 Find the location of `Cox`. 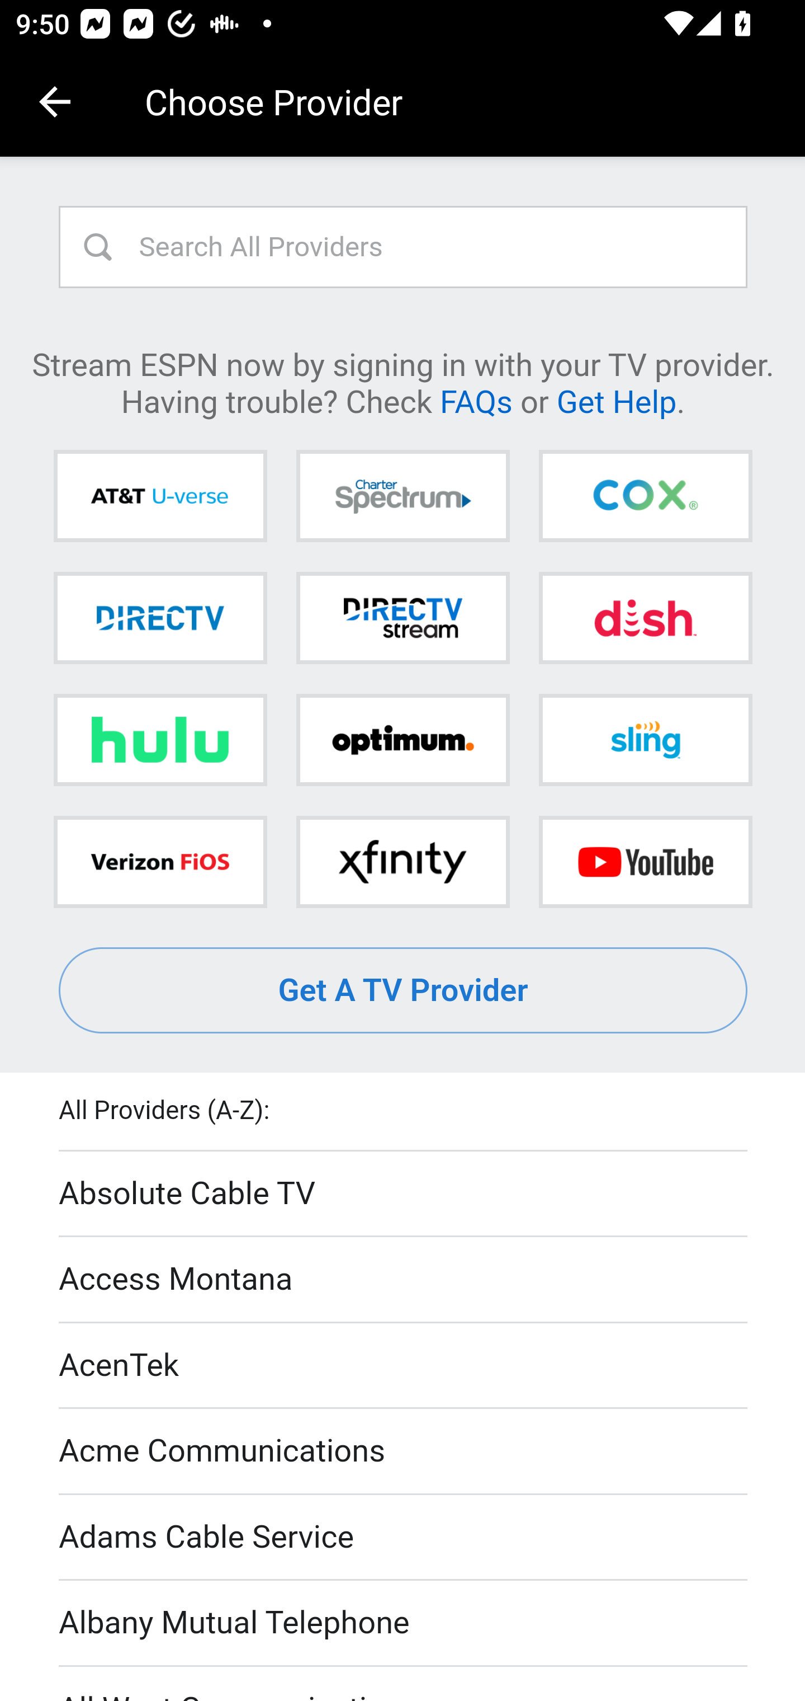

Cox is located at coordinates (645, 496).